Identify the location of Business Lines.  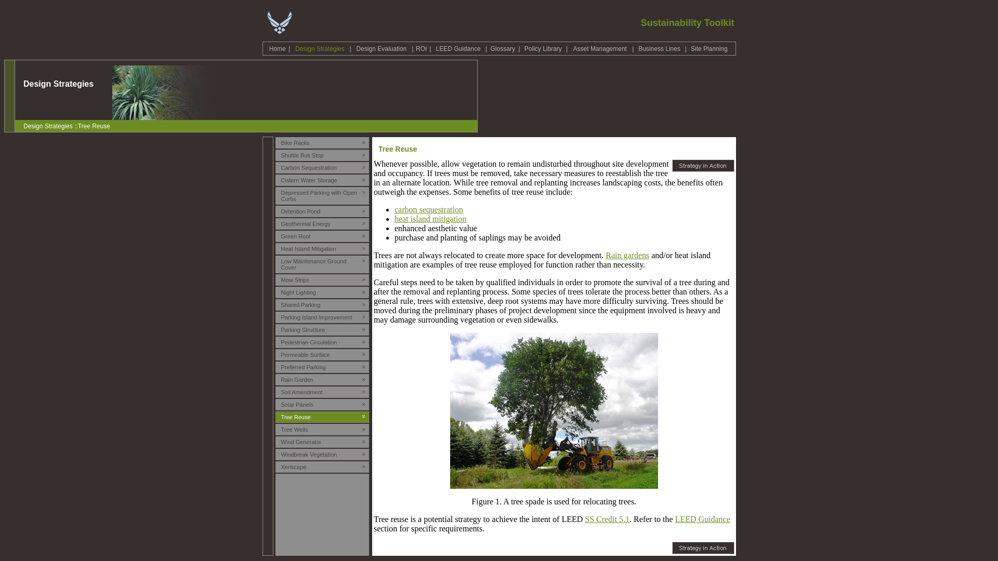
(659, 48).